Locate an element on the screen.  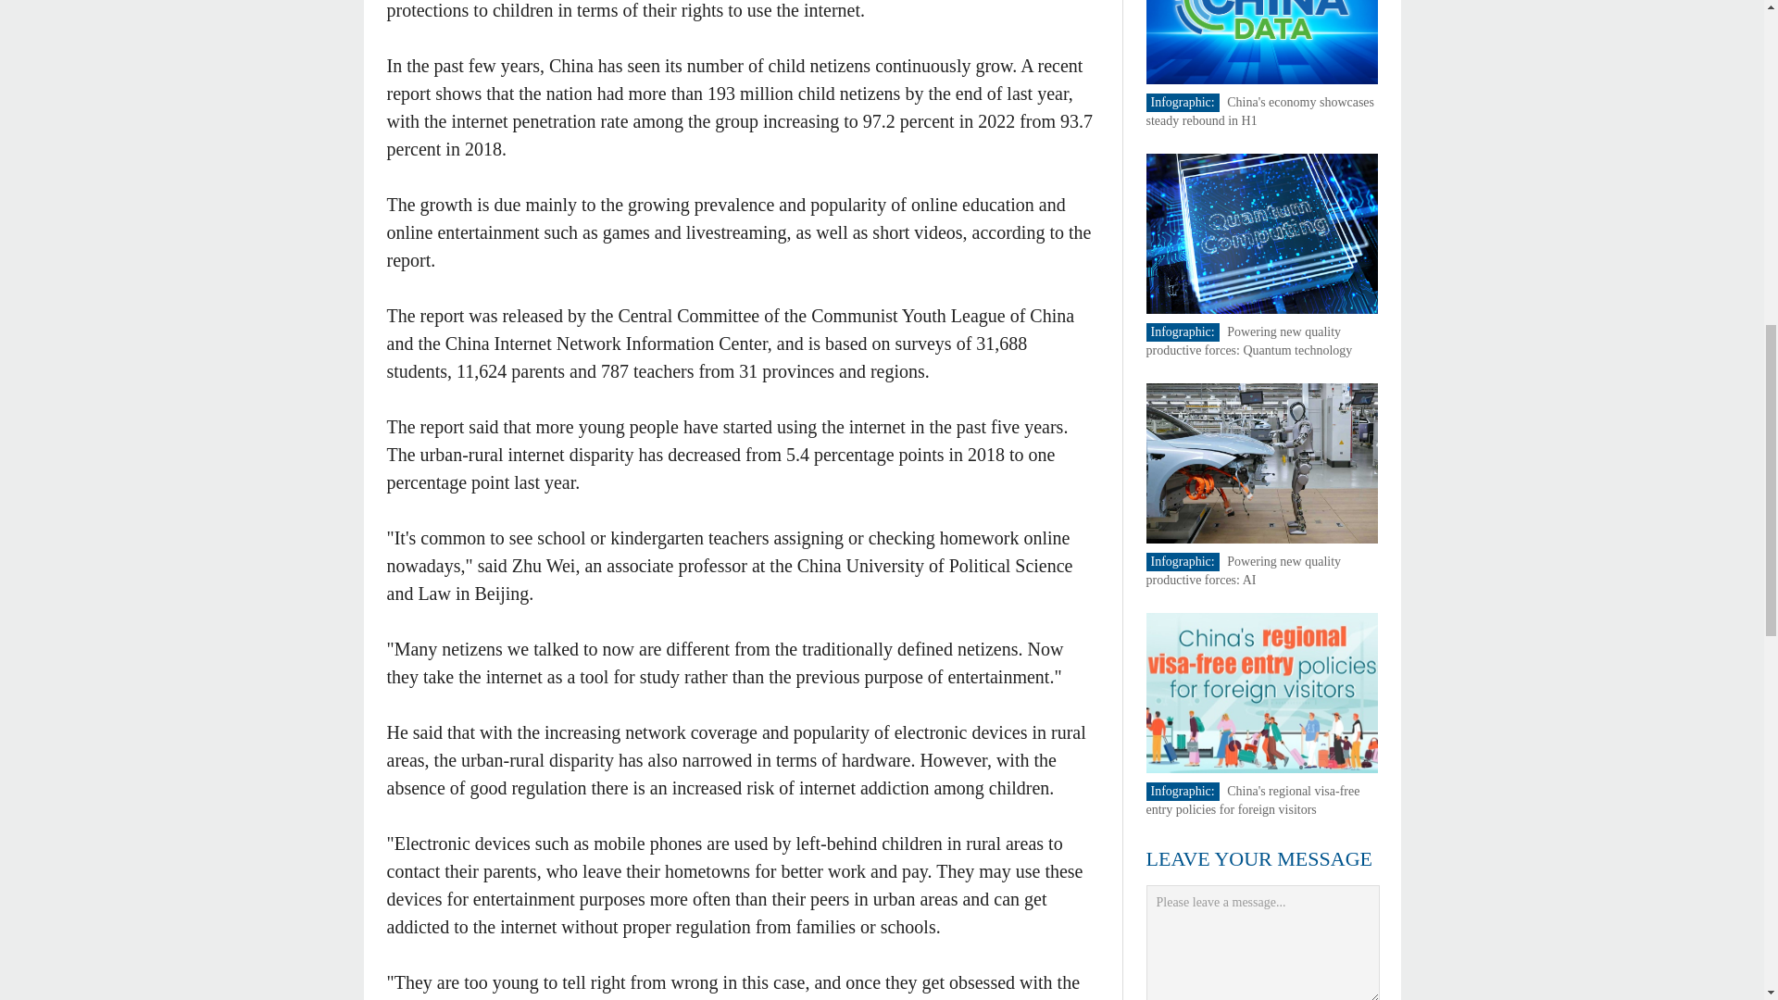
Powering new quality productive forces: Quantum technology is located at coordinates (1250, 341).